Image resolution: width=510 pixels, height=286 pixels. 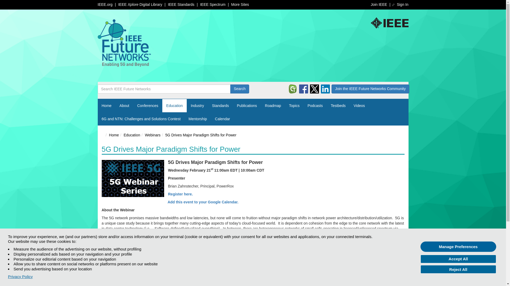 I want to click on Search, so click(x=240, y=89).